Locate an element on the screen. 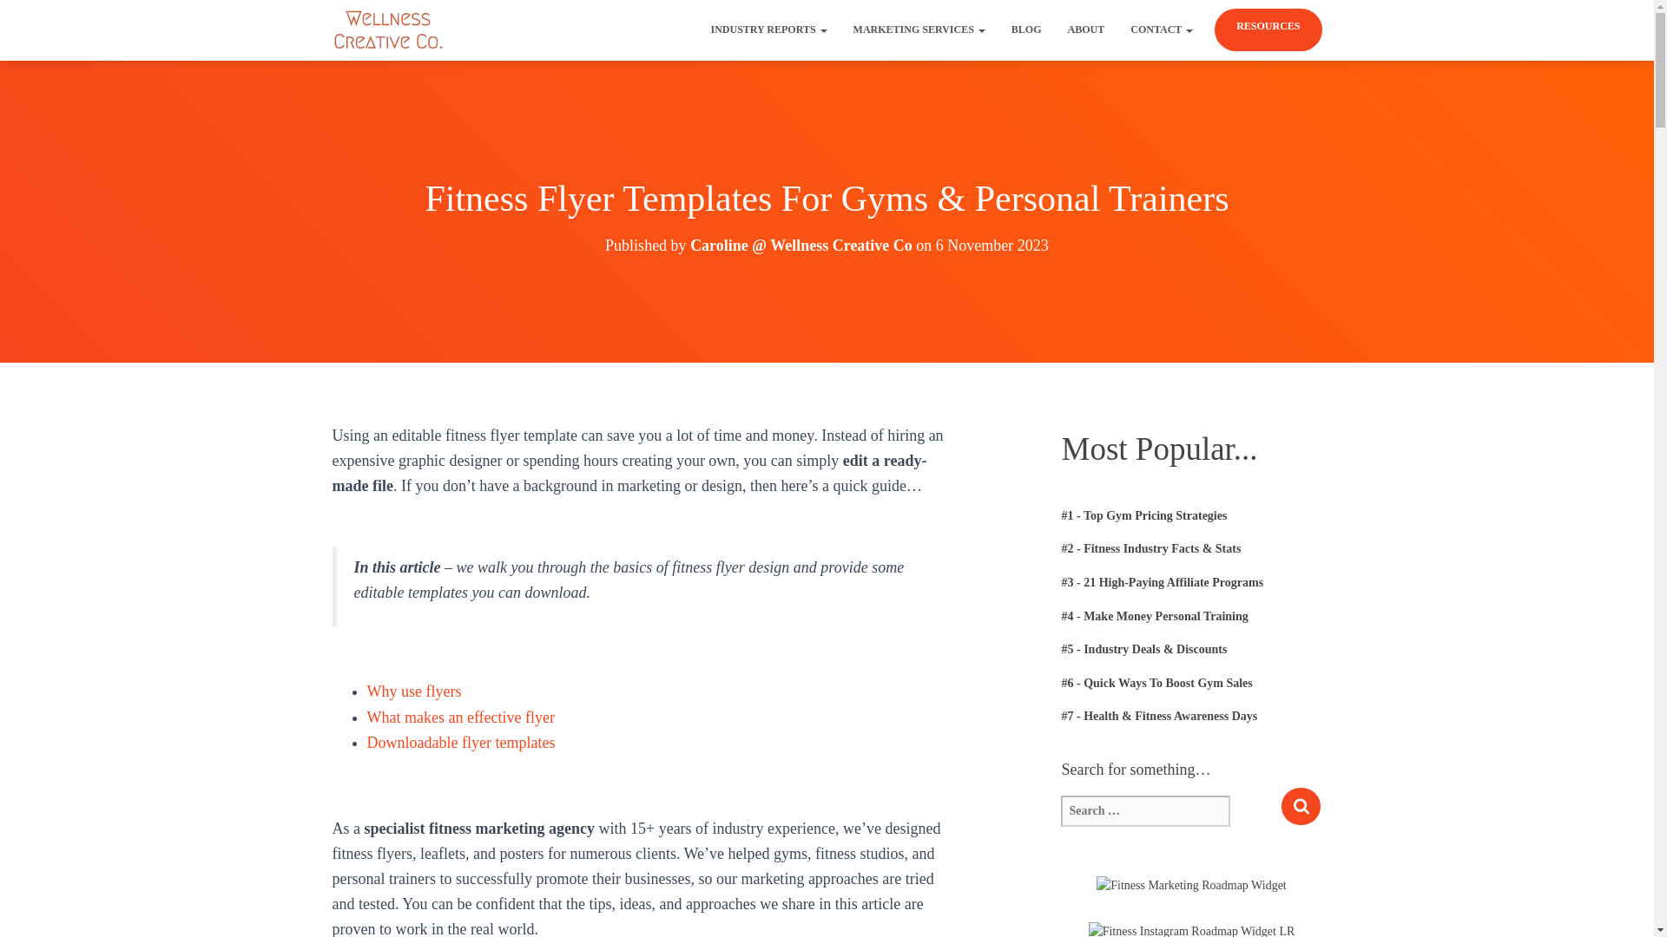  Industry Reports is located at coordinates (769, 29).